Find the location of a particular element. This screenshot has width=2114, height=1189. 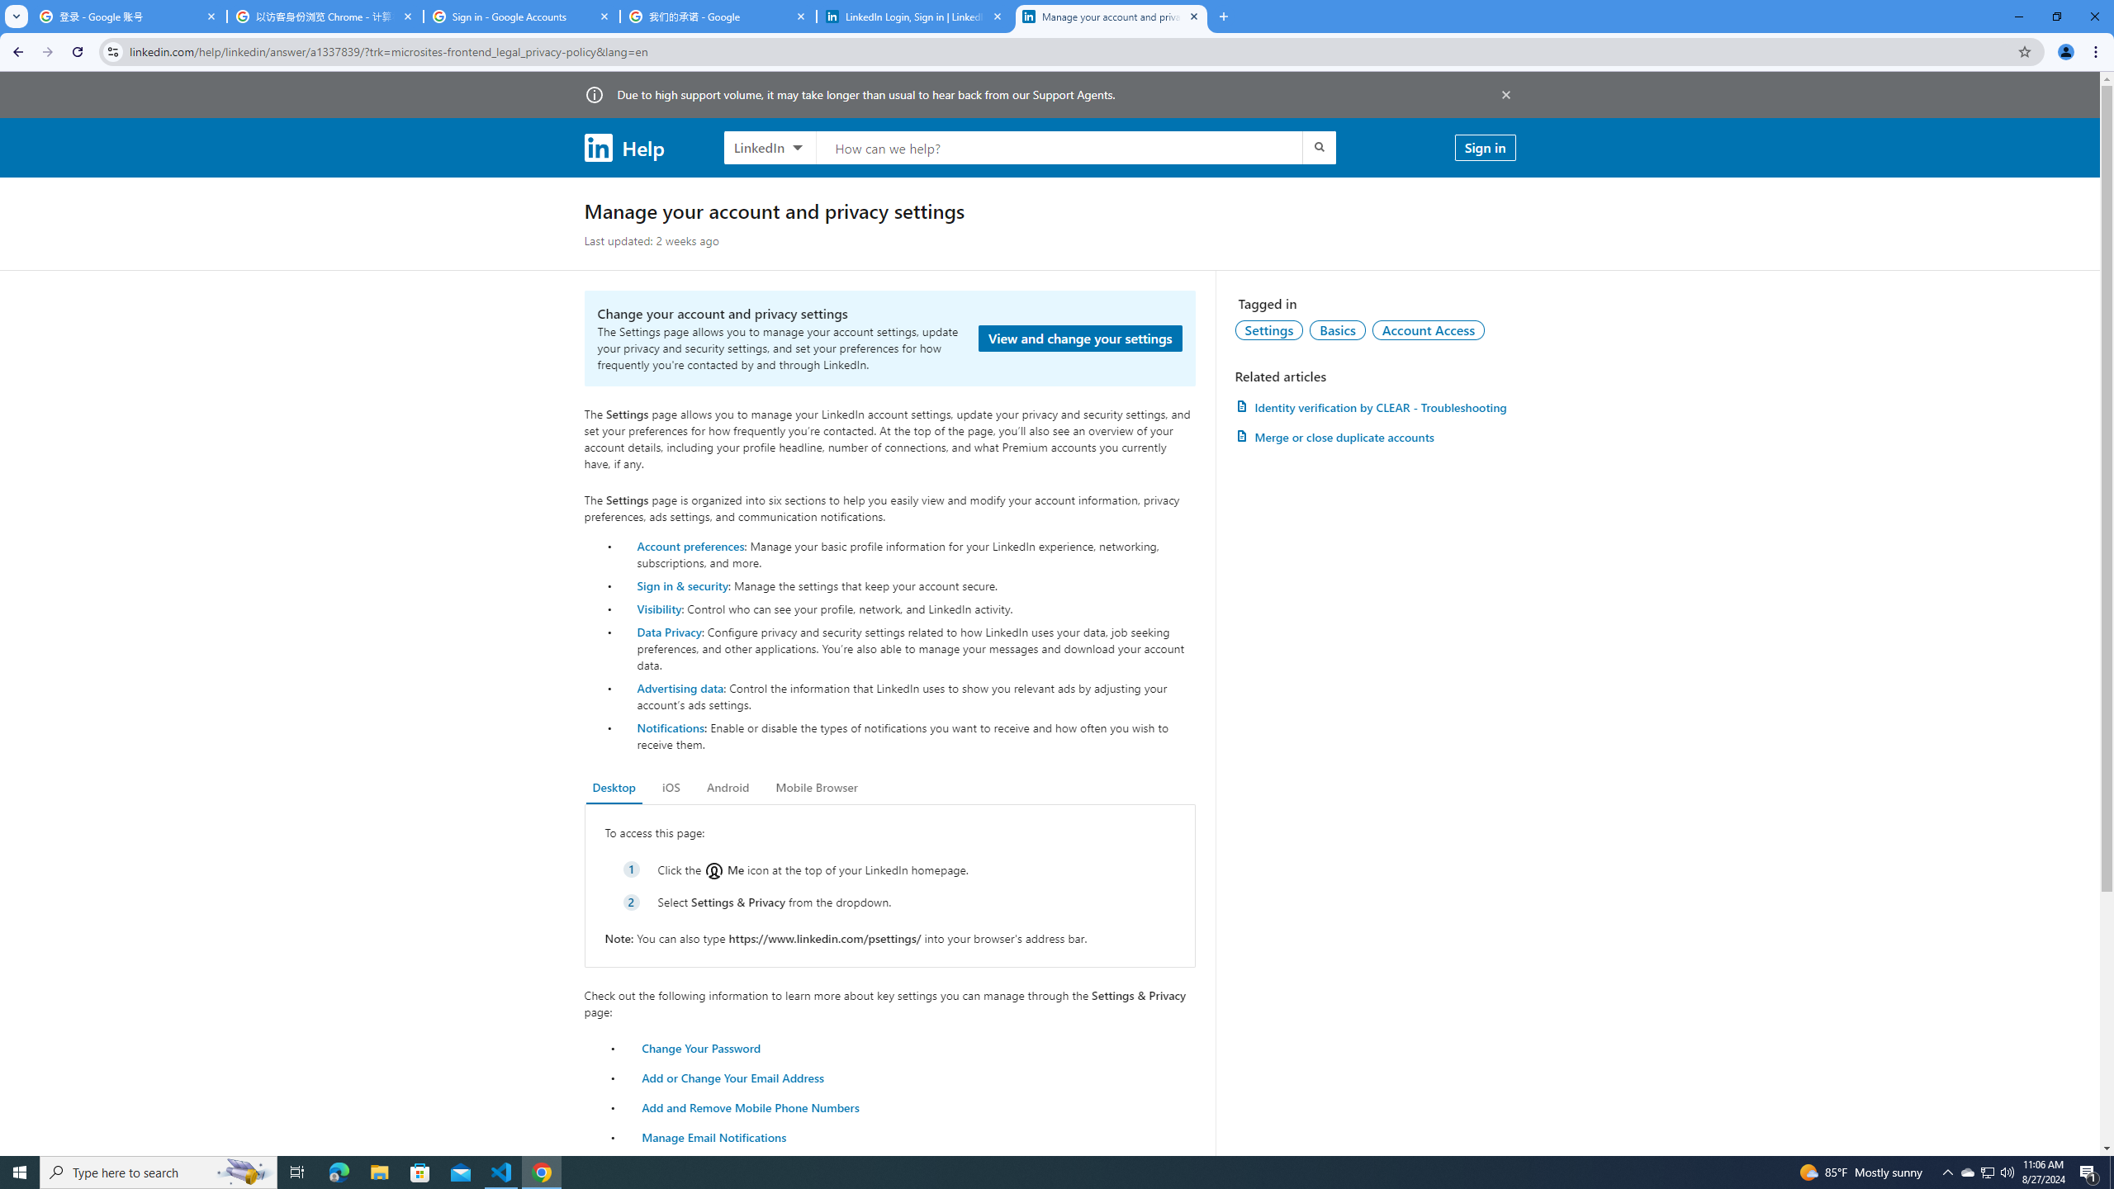

LinkedIn Login, Sign in | LinkedIn is located at coordinates (915, 17).